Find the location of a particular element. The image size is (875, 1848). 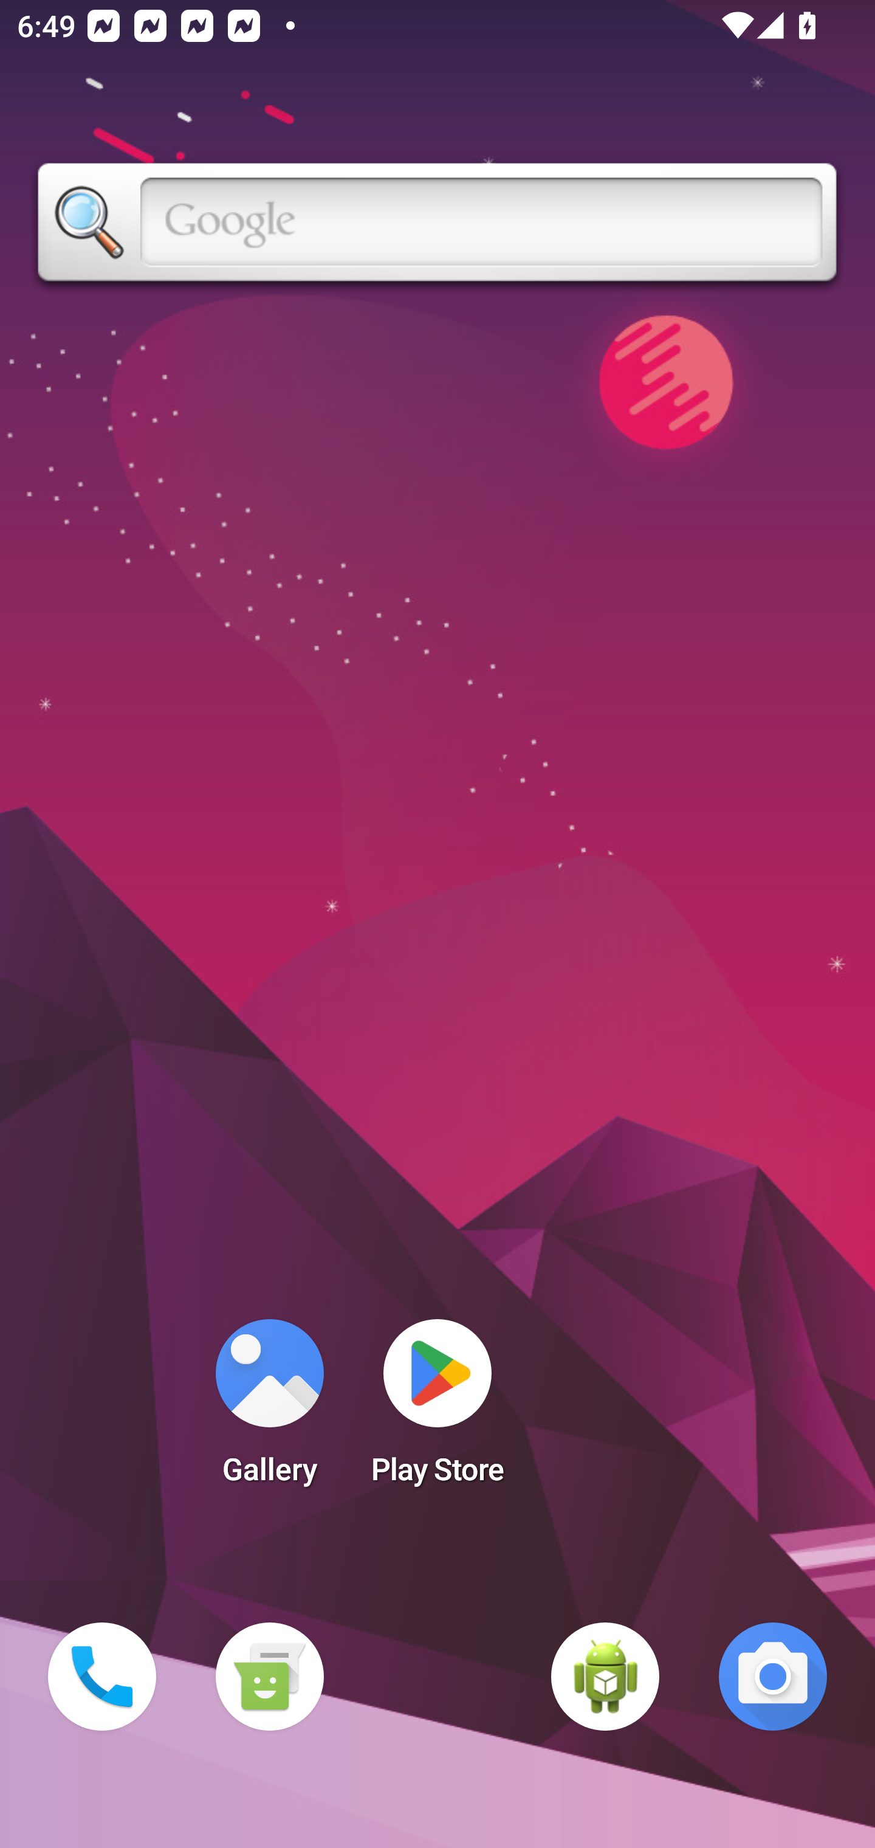

Messaging is located at coordinates (269, 1677).